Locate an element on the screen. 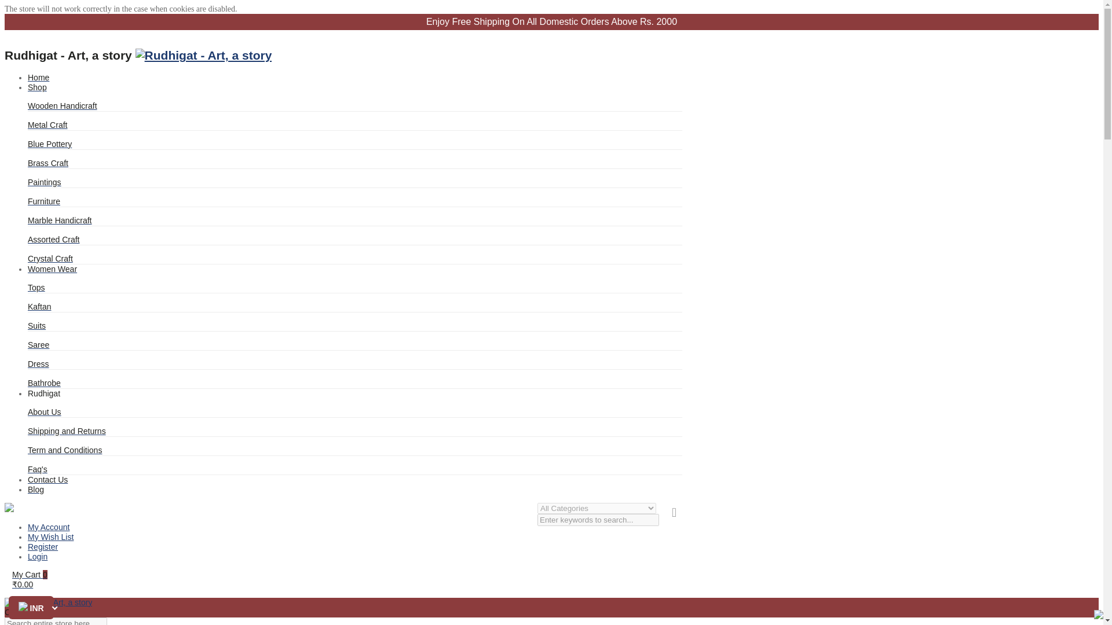 The width and height of the screenshot is (1112, 625). Home is located at coordinates (38, 78).